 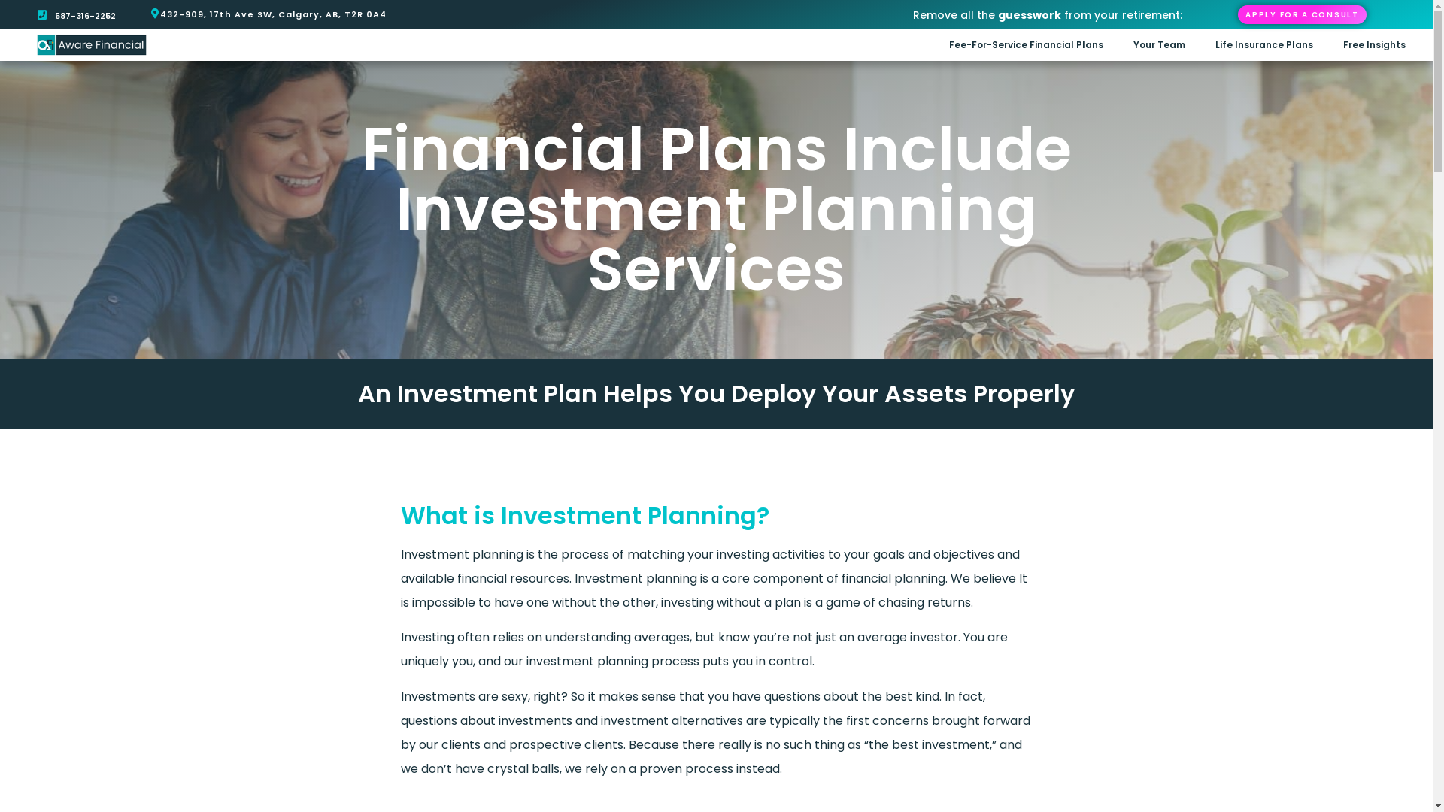 I want to click on Life Insurance Plans, so click(x=1264, y=45).